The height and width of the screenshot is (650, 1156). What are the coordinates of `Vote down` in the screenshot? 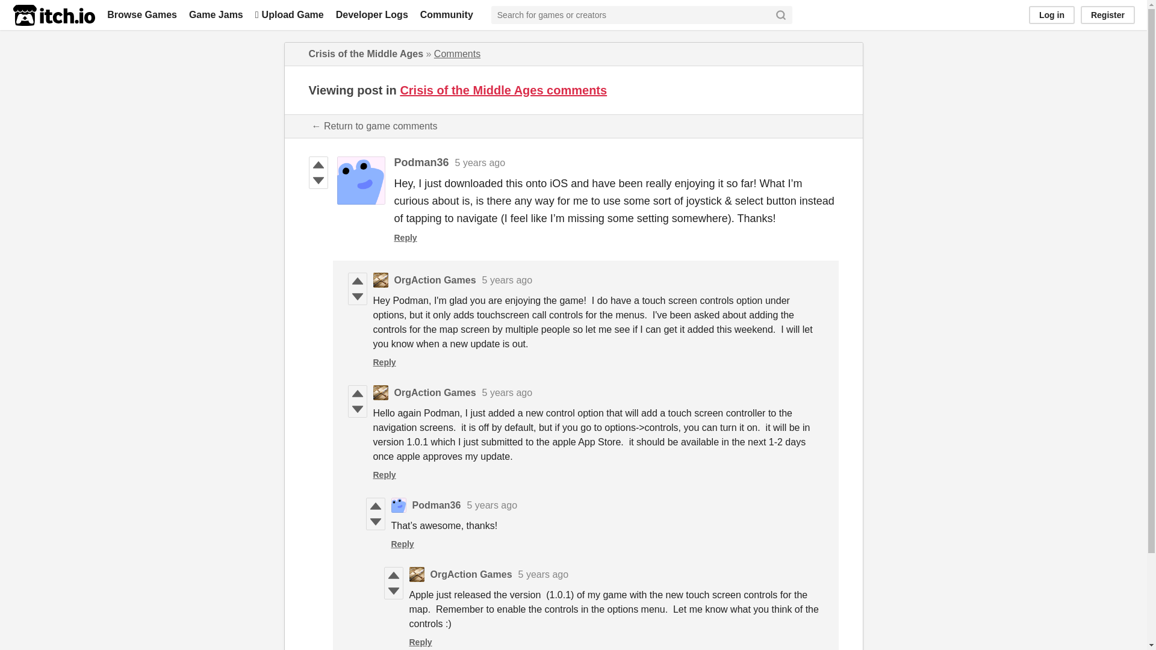 It's located at (356, 296).